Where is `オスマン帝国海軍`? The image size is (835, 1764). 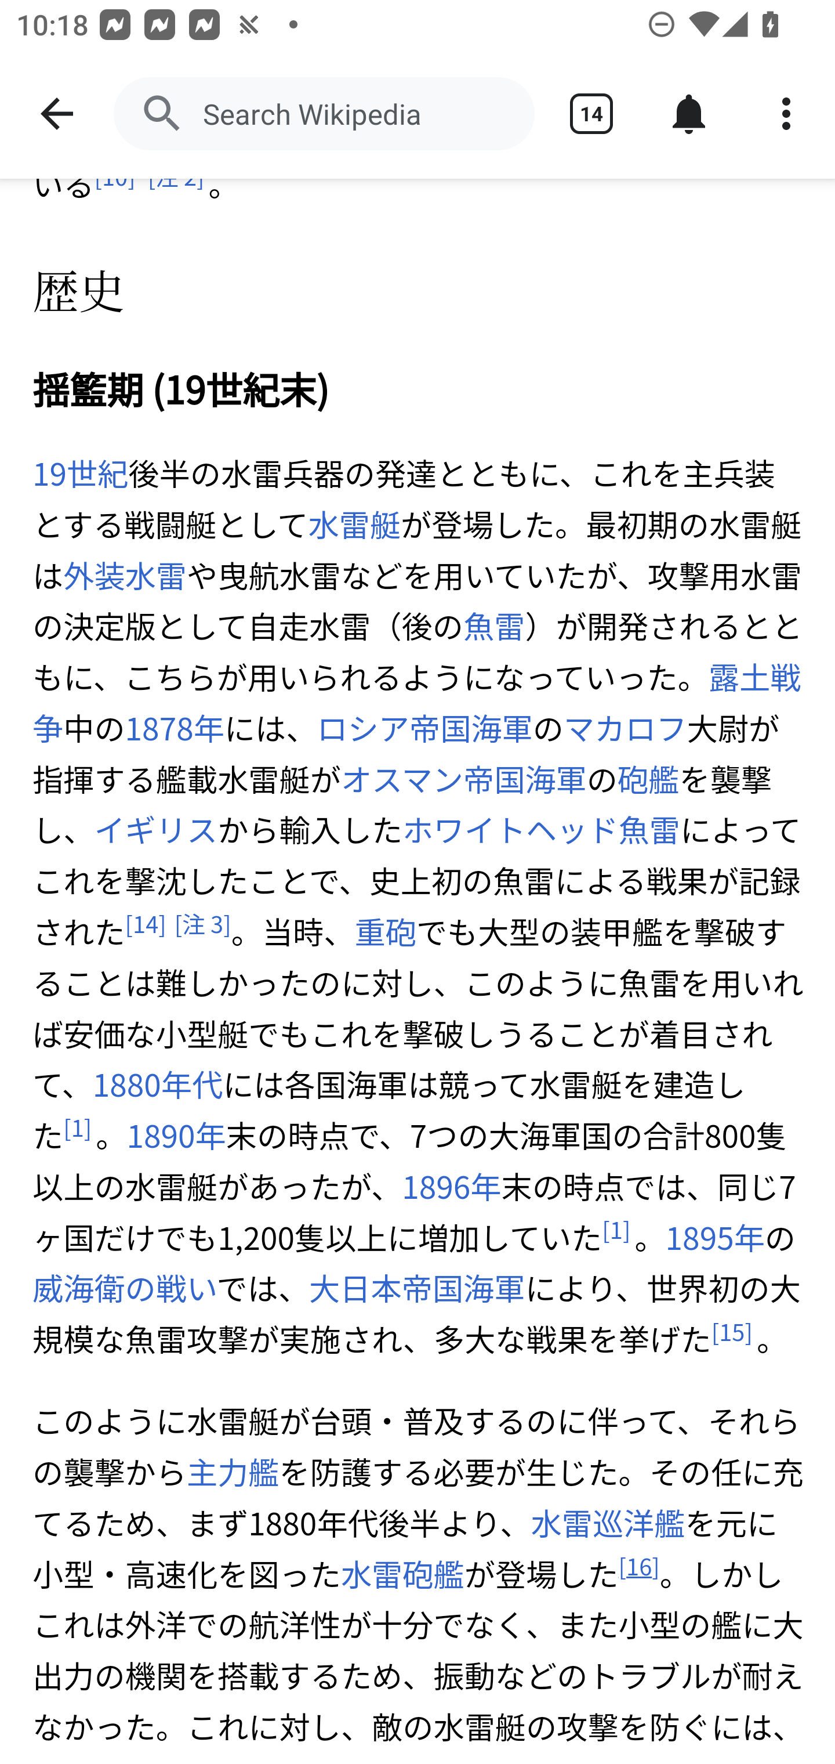
オスマン帝国海軍 is located at coordinates (464, 779).